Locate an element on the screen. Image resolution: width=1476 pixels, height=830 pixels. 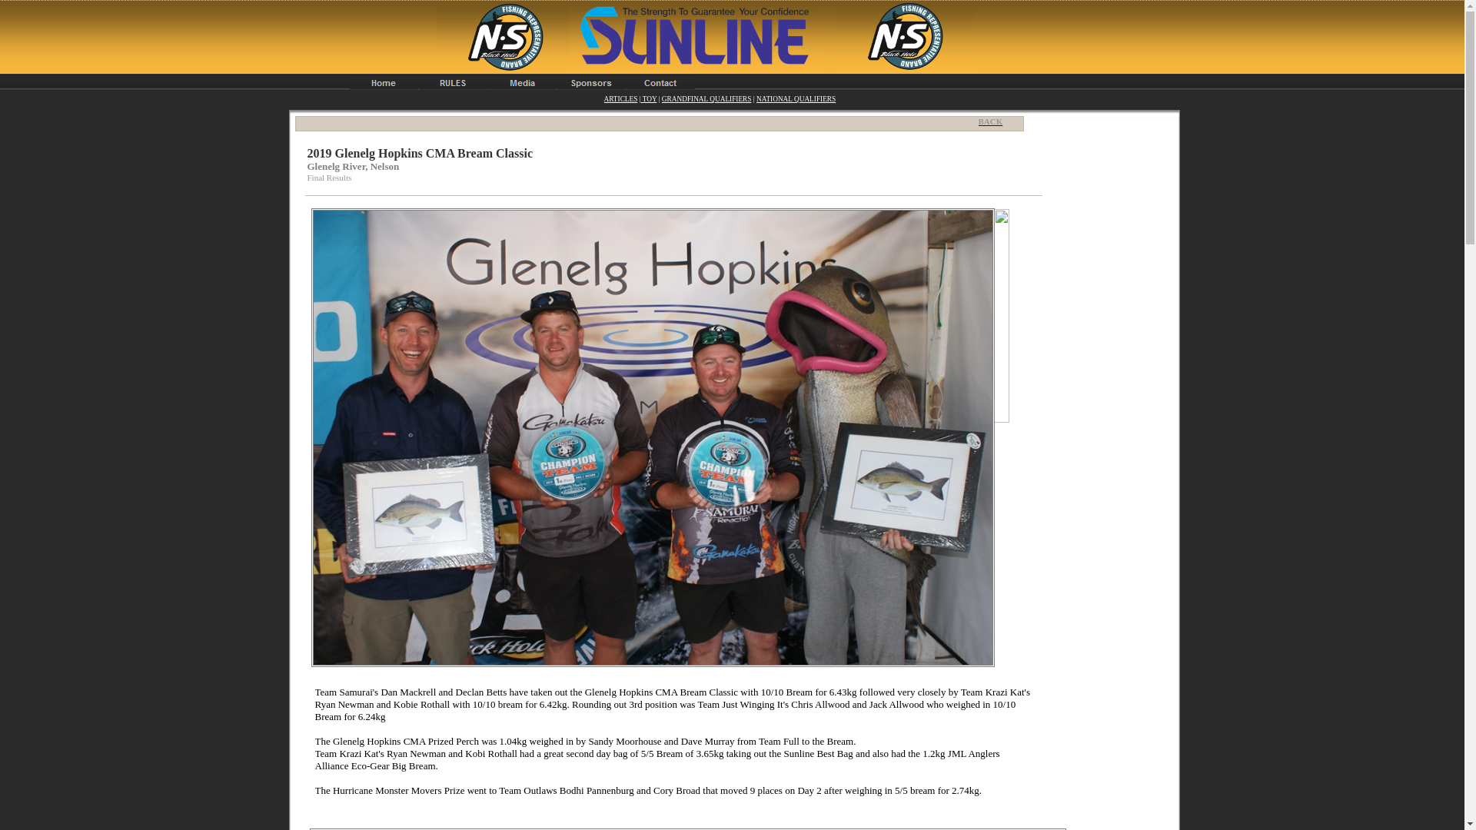
NATIONAL QUALIFIERS is located at coordinates (795, 98).